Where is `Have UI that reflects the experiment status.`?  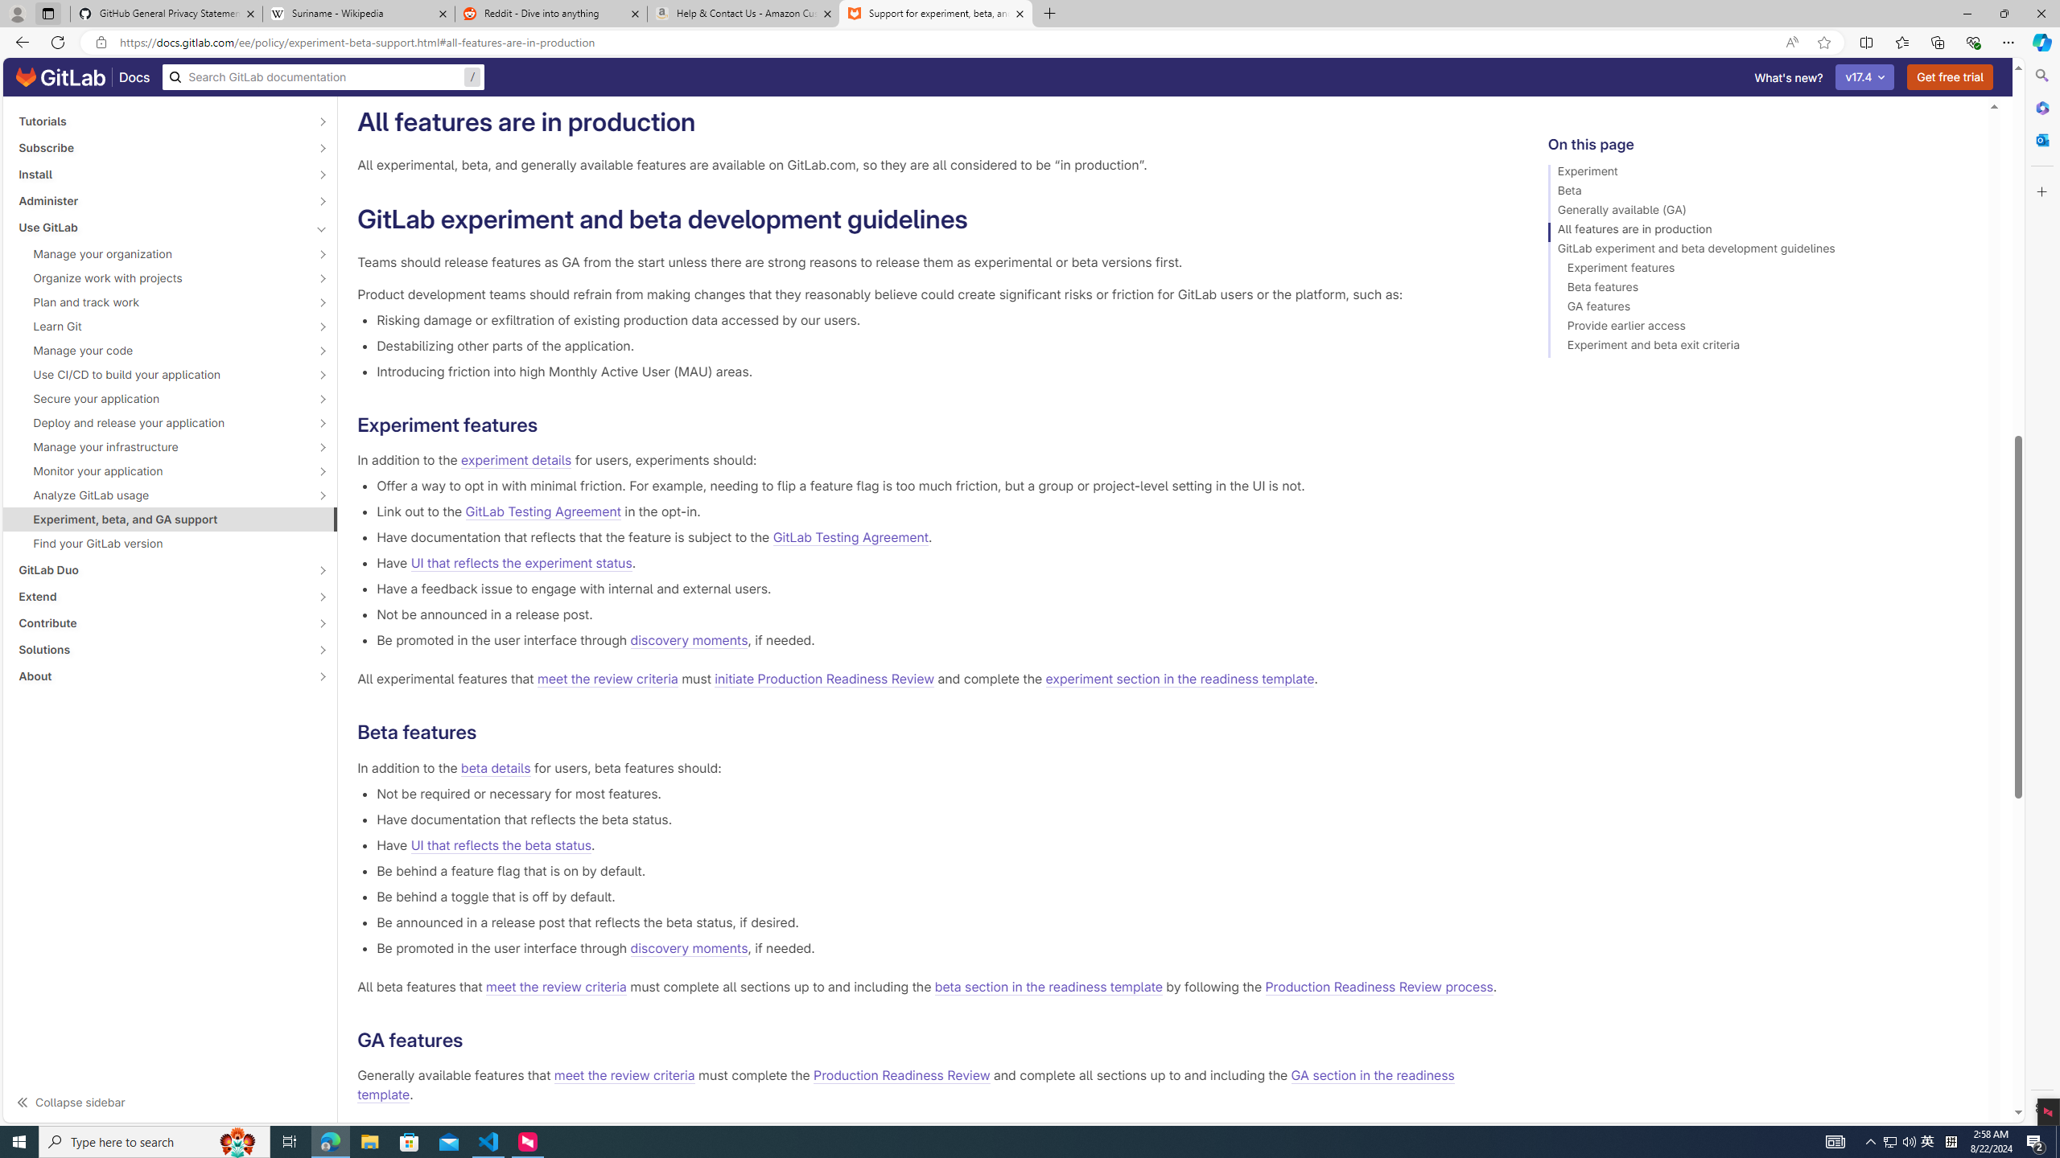 Have UI that reflects the experiment status. is located at coordinates (937, 563).